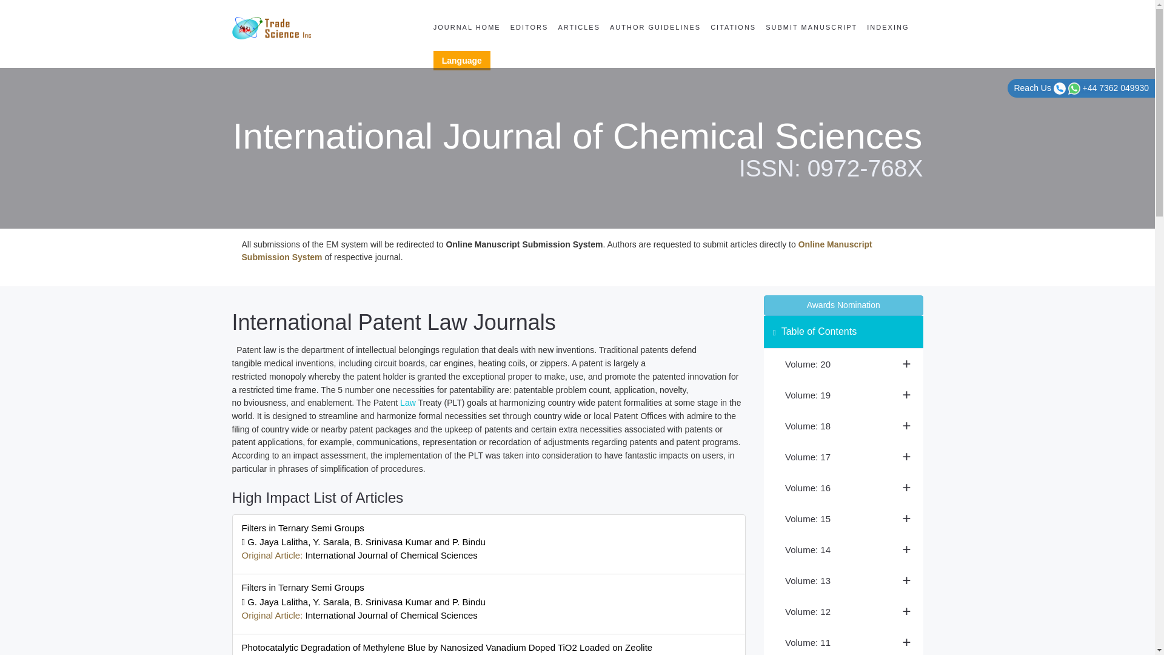 Image resolution: width=1164 pixels, height=655 pixels. Describe the element at coordinates (579, 27) in the screenshot. I see `ARTICLES` at that location.